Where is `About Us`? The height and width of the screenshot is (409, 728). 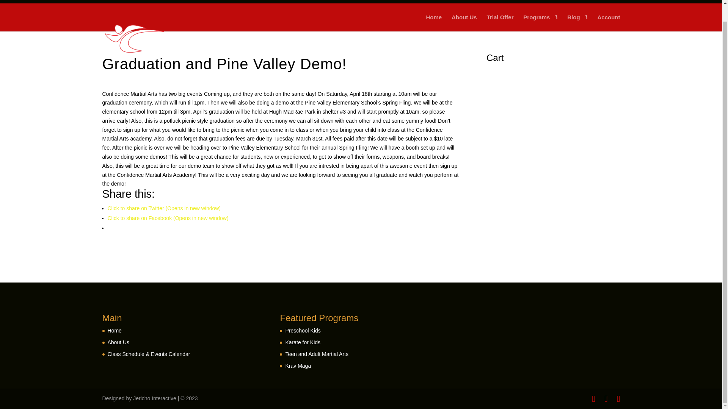
About Us is located at coordinates (464, 23).